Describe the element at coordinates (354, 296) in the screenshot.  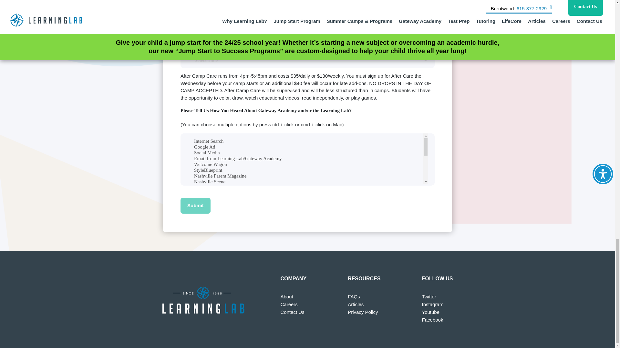
I see `FAQs` at that location.